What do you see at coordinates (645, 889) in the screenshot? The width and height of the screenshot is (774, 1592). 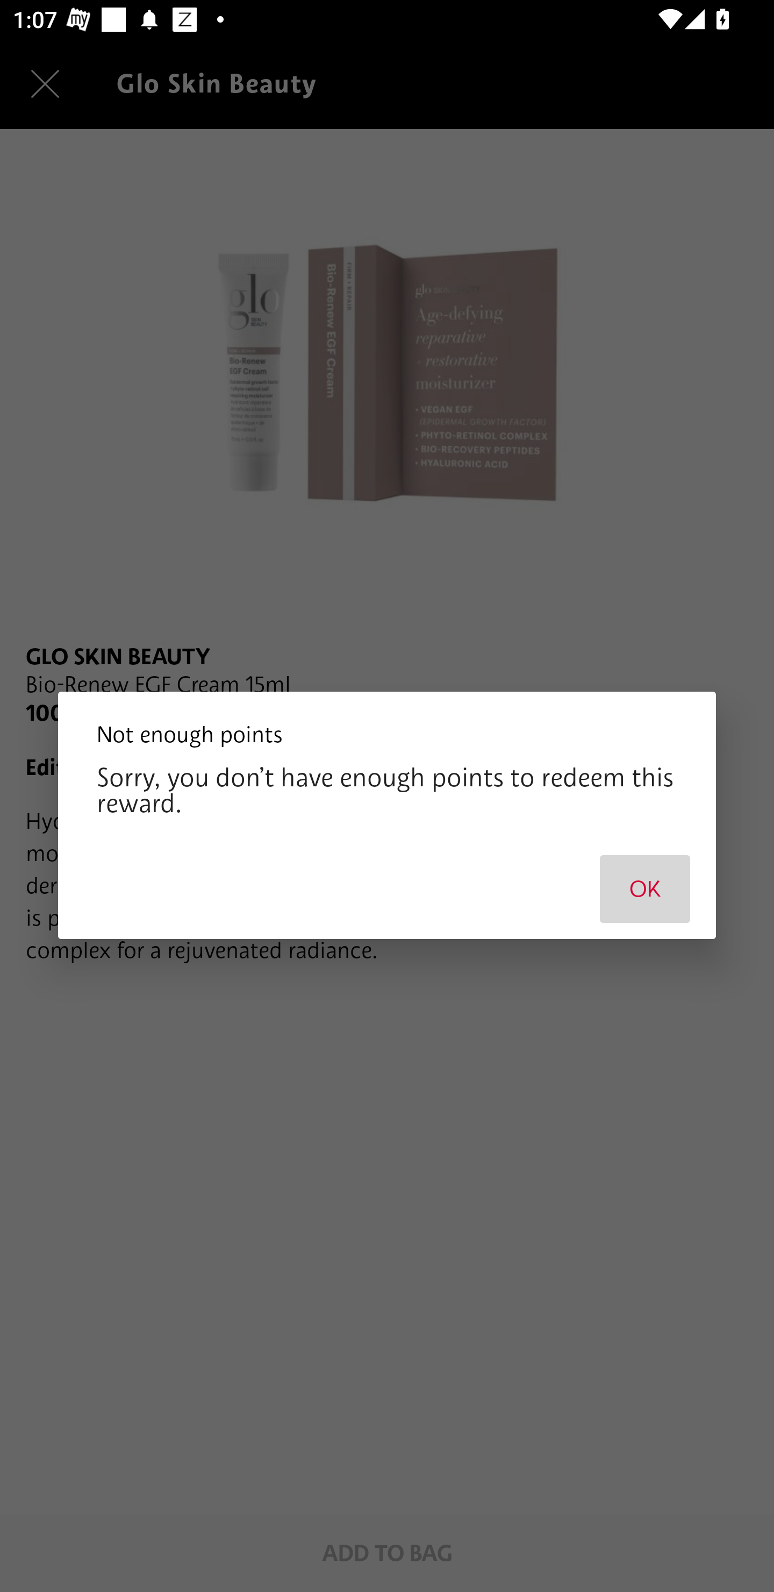 I see `OK` at bounding box center [645, 889].